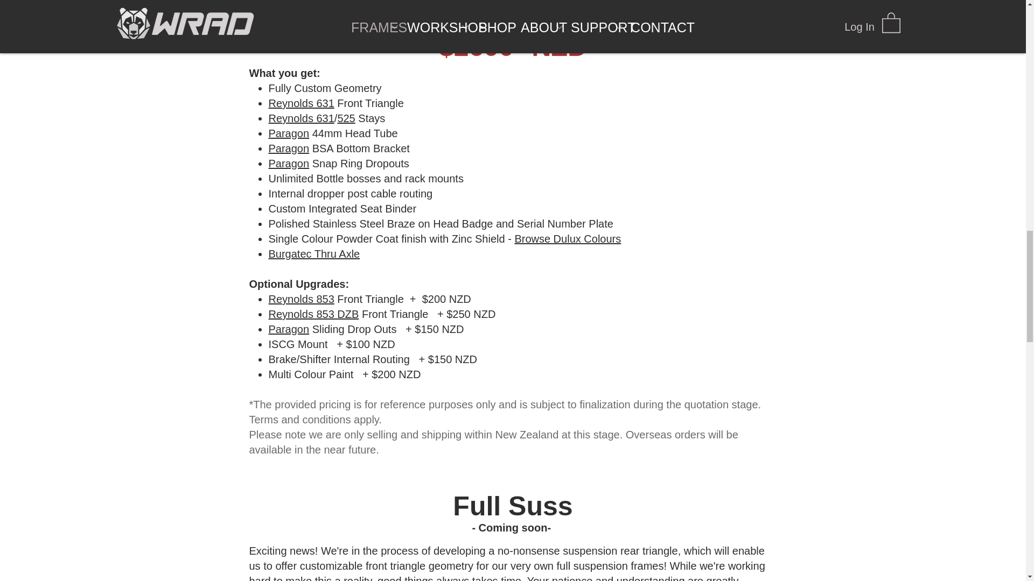 This screenshot has height=581, width=1034. I want to click on Browse Dulux Colours, so click(568, 239).